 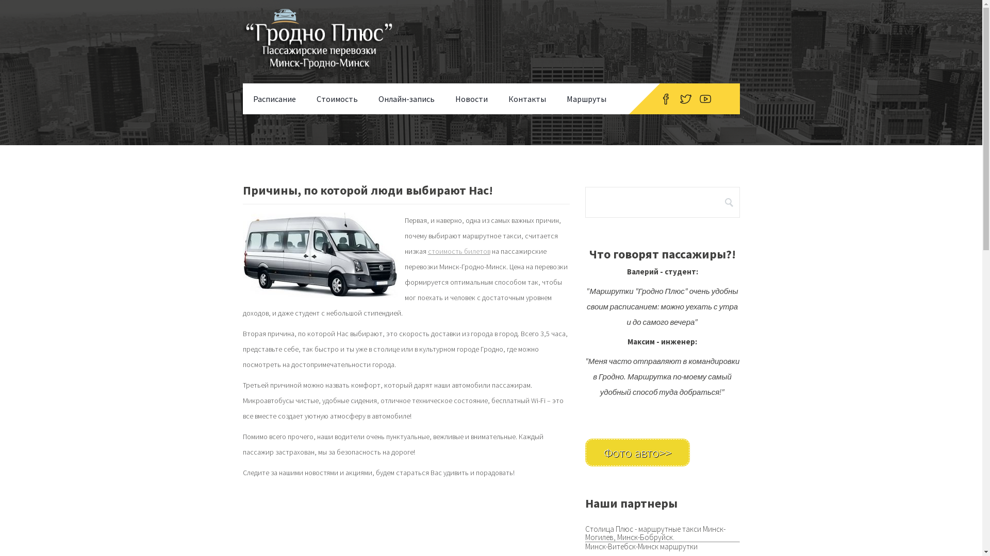 What do you see at coordinates (729, 202) in the screenshot?
I see `Search` at bounding box center [729, 202].